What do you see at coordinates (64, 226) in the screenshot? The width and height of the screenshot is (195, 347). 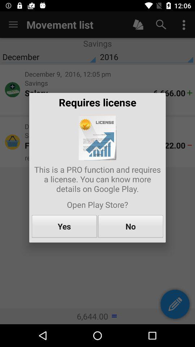 I see `tap item to the left of no icon` at bounding box center [64, 226].